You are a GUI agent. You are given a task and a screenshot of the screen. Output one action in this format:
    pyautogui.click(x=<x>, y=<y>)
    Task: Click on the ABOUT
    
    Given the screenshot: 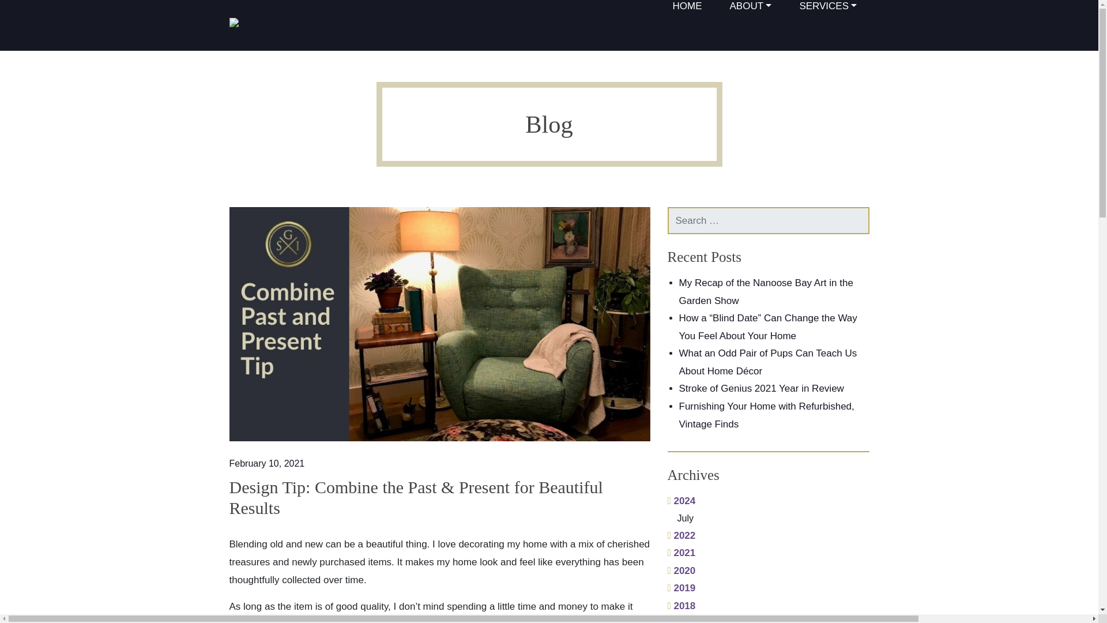 What is the action you would take?
    pyautogui.click(x=750, y=10)
    